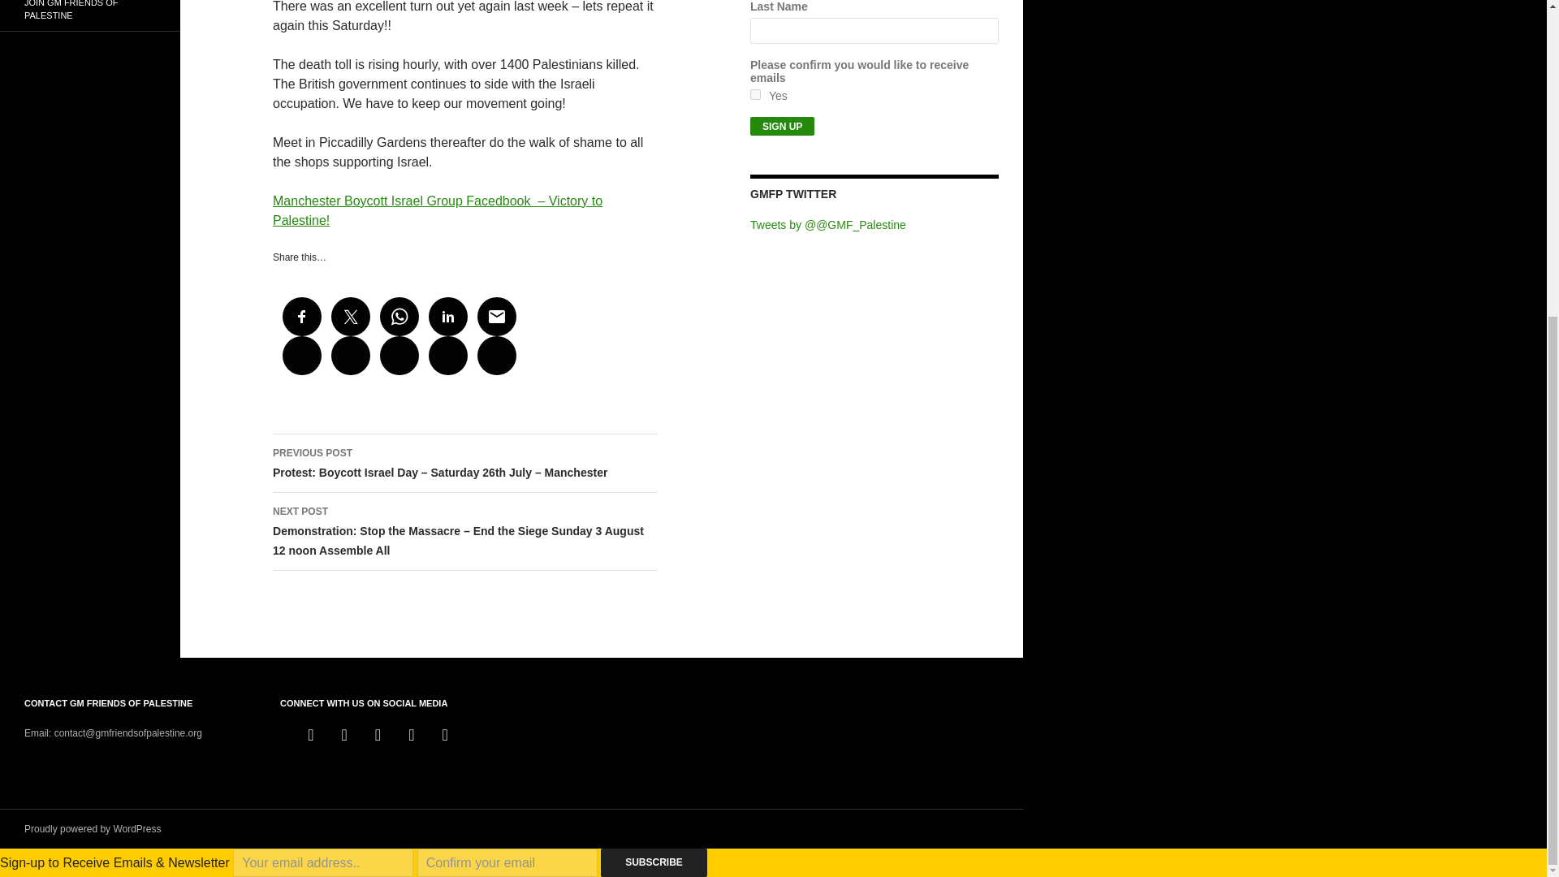  I want to click on twitter, so click(377, 734).